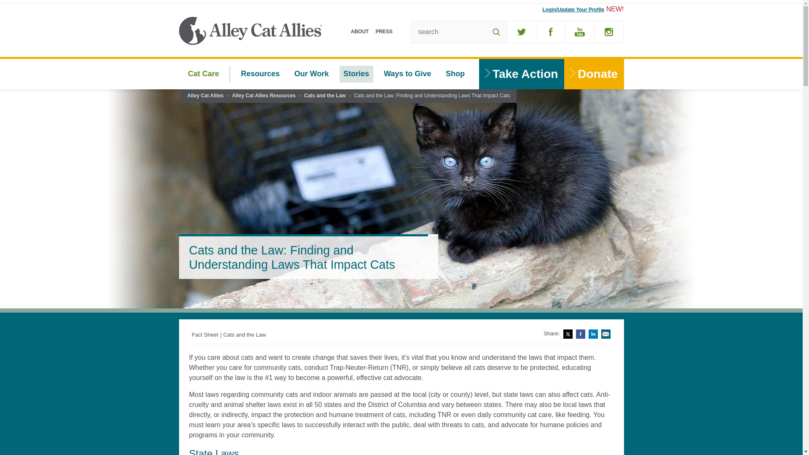  I want to click on PRESS, so click(384, 31).